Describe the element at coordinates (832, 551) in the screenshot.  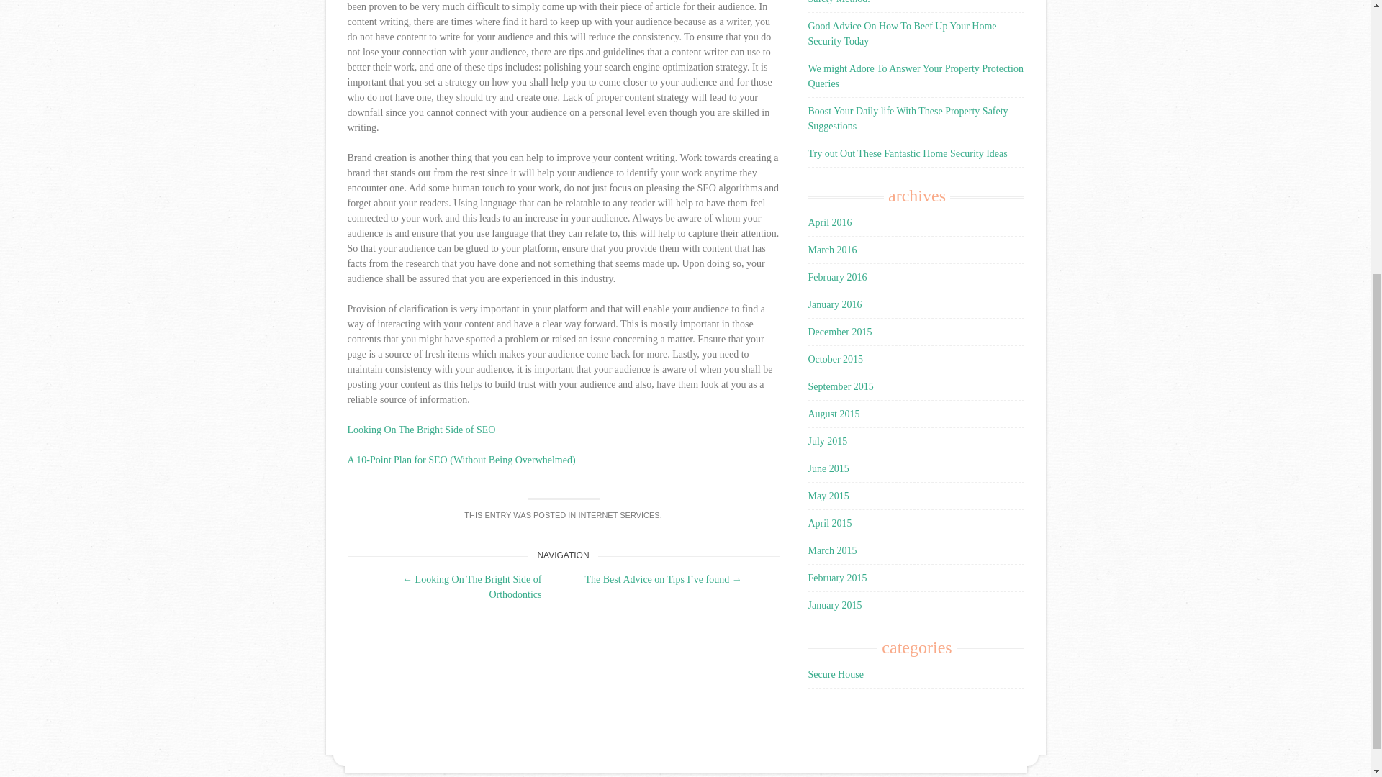
I see `March 2015` at that location.